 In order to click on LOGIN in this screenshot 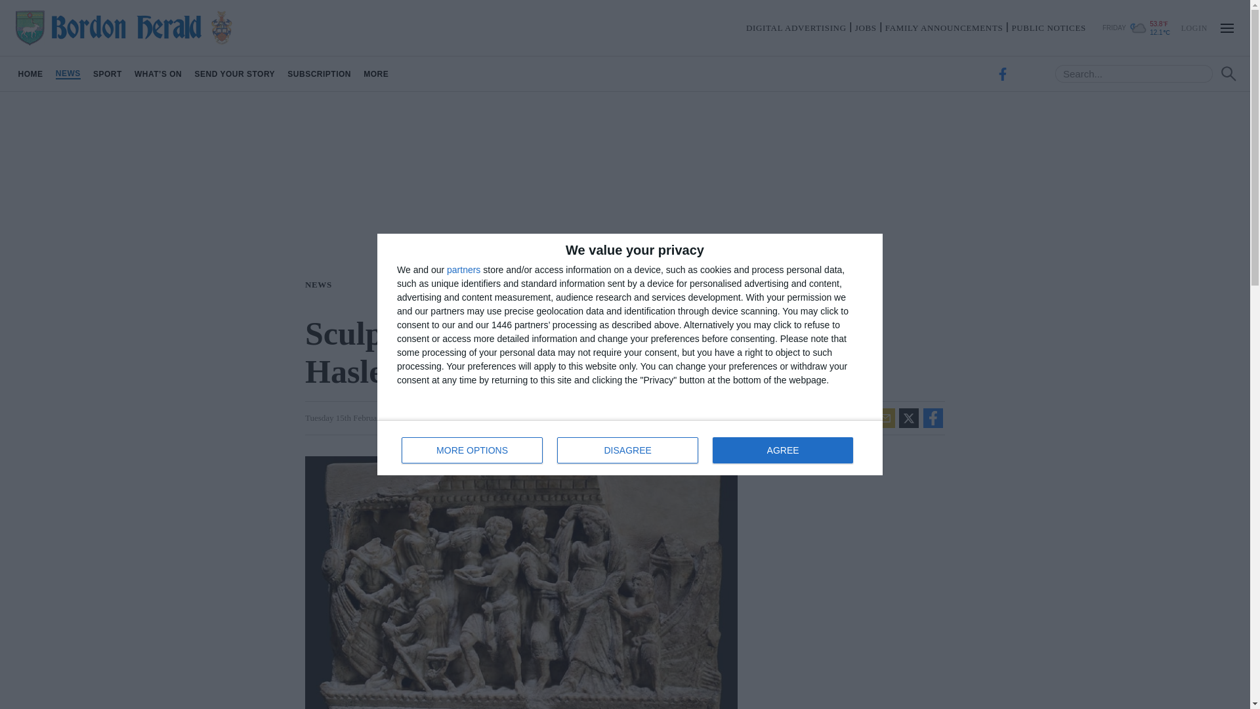, I will do `click(1194, 27)`.